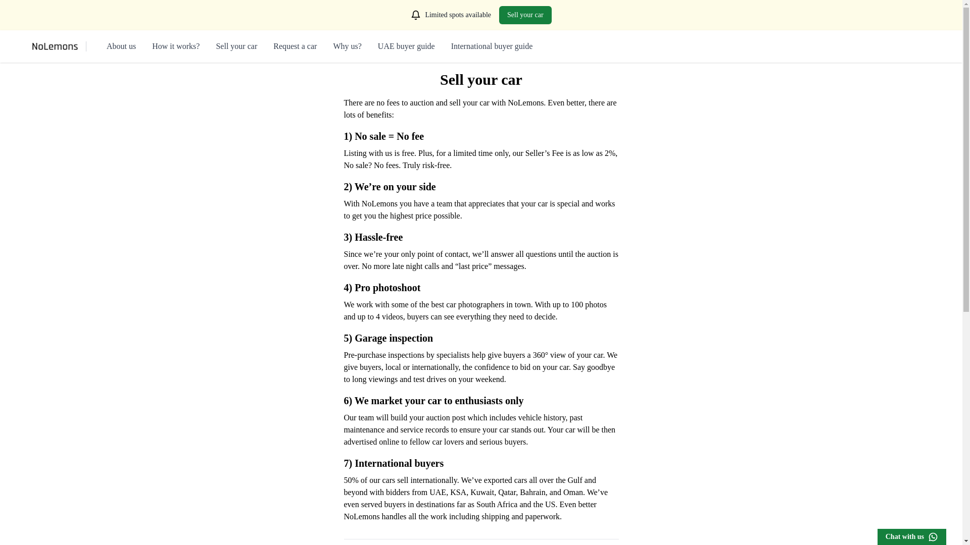 This screenshot has height=545, width=970. I want to click on Sell your car, so click(236, 46).